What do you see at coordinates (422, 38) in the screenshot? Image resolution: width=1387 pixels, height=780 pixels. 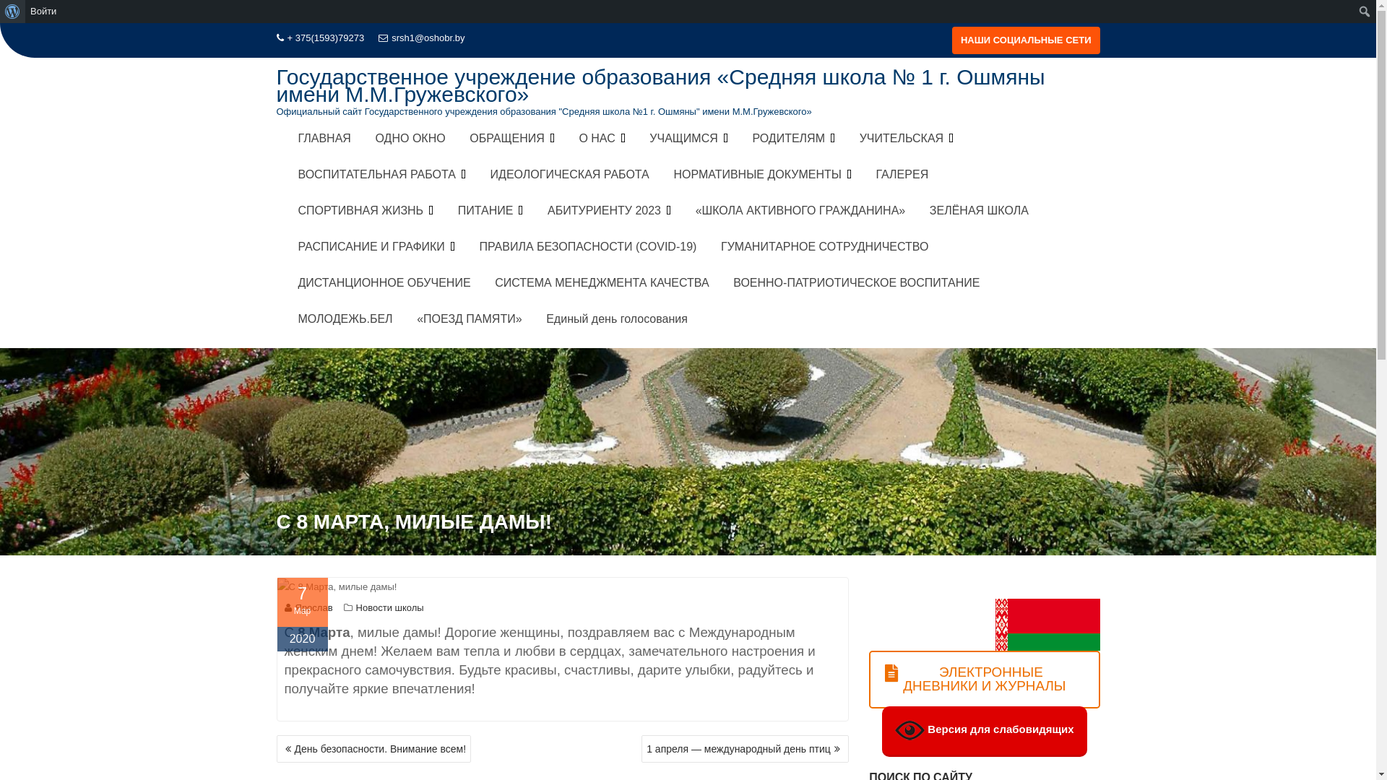 I see `srsh1@oshobr.by` at bounding box center [422, 38].